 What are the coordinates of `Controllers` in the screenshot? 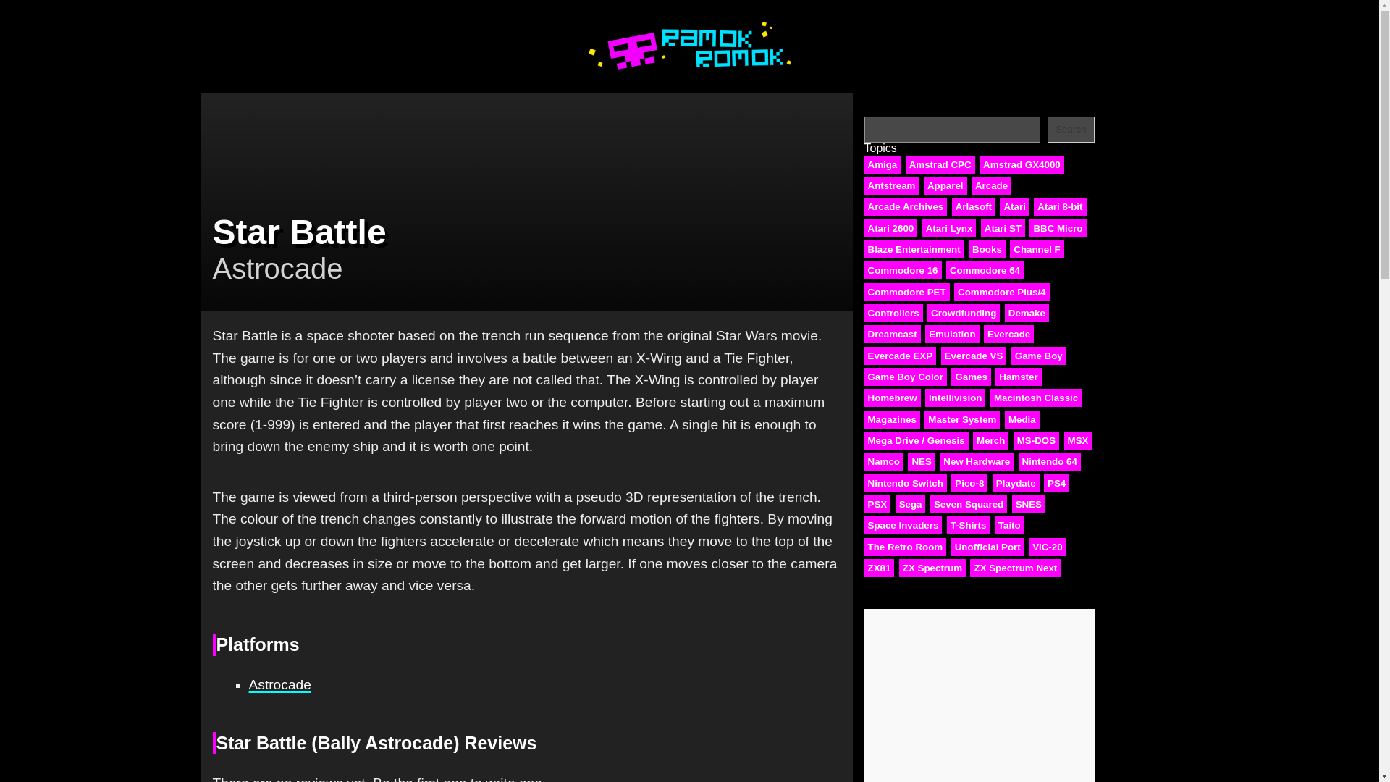 It's located at (893, 313).